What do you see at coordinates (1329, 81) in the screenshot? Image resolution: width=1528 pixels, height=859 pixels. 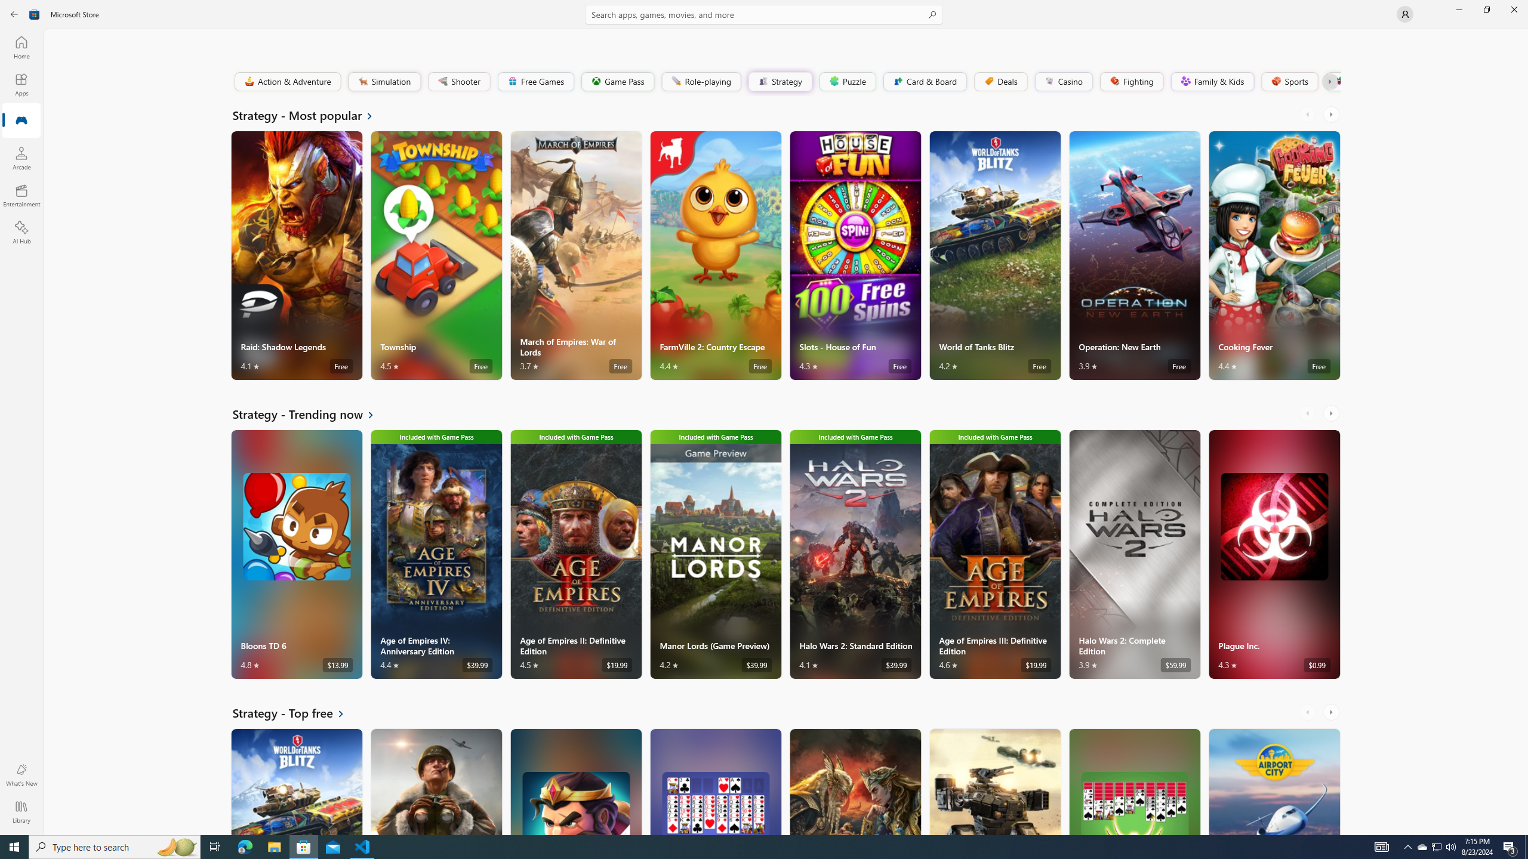 I see `Class: Button` at bounding box center [1329, 81].